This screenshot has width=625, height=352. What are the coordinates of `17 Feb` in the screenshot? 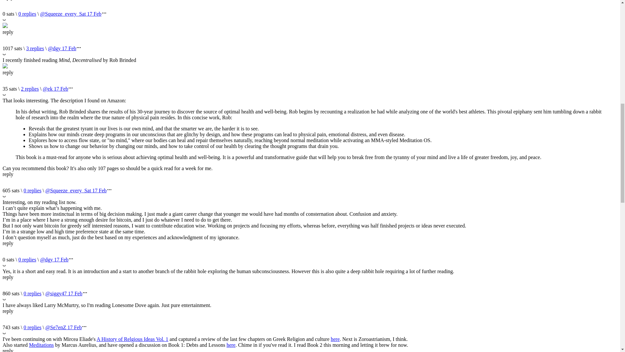 It's located at (69, 48).